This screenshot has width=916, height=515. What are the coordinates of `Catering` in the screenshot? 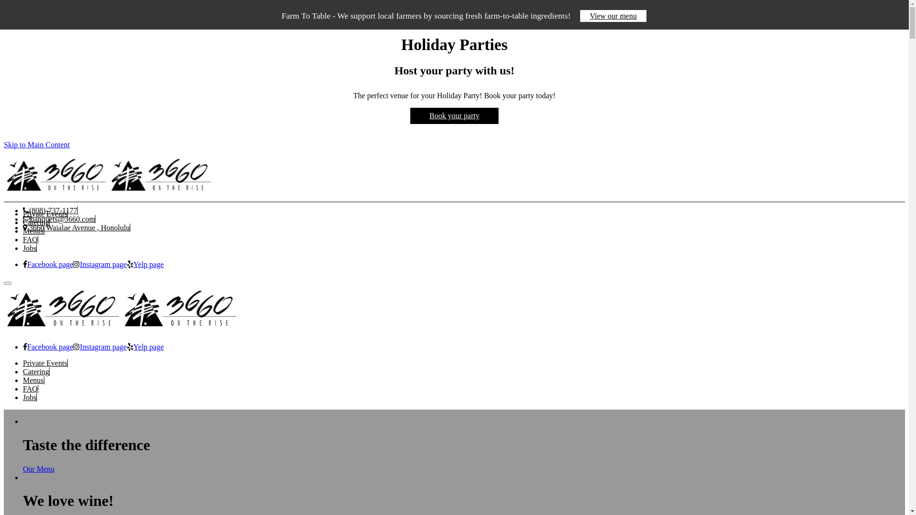 It's located at (36, 222).